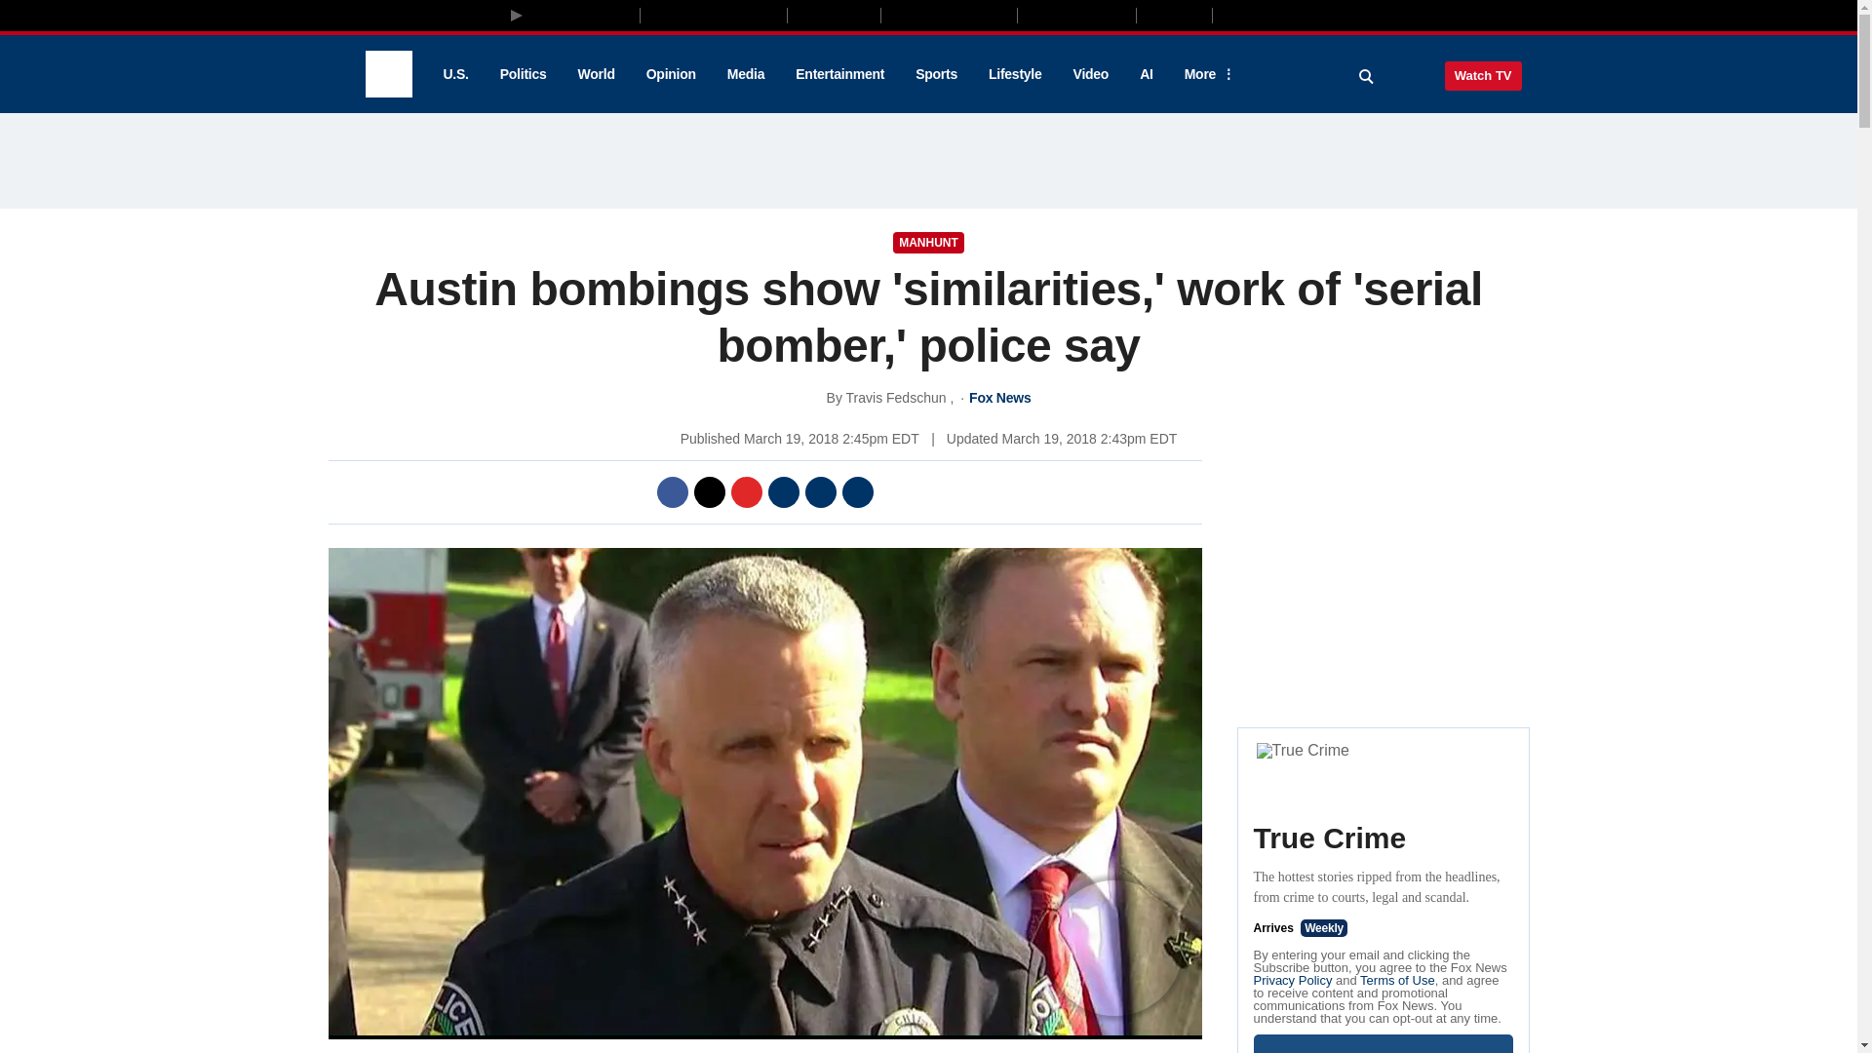  I want to click on Watch TV, so click(1483, 75).